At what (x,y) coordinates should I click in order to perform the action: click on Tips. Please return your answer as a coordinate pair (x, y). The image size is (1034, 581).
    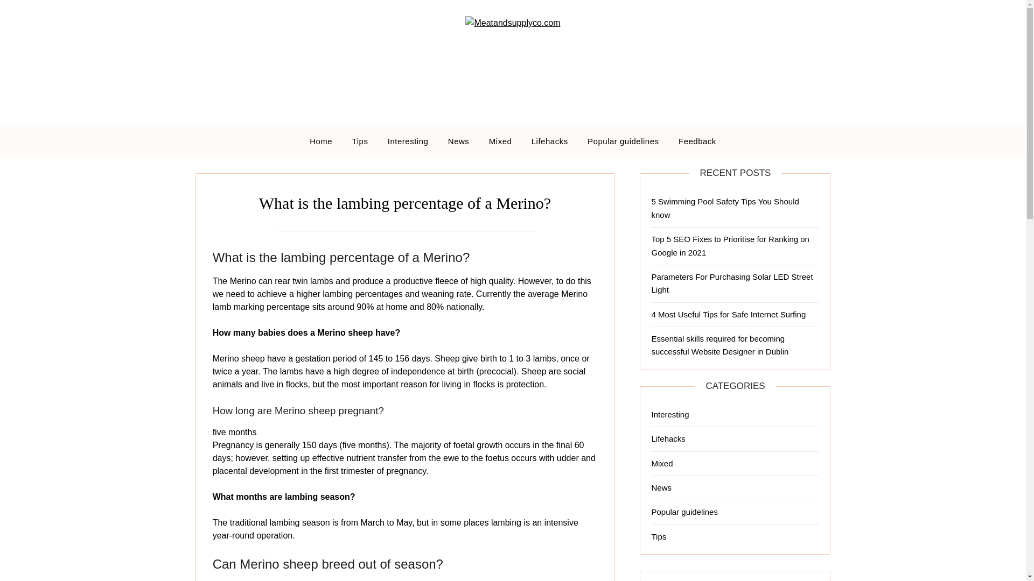
    Looking at the image, I should click on (658, 536).